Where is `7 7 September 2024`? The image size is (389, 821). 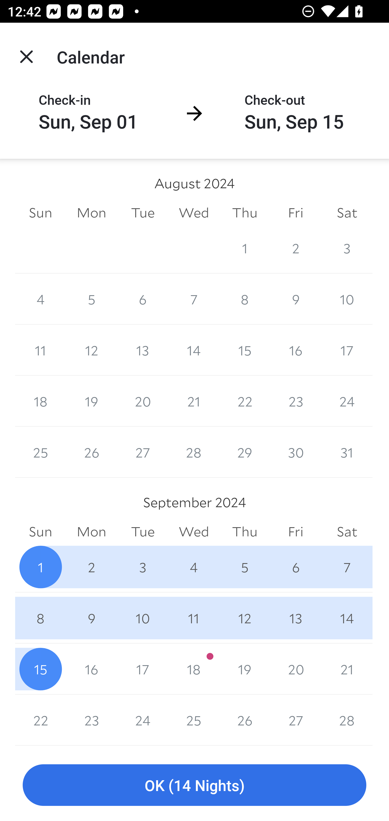 7 7 September 2024 is located at coordinates (347, 567).